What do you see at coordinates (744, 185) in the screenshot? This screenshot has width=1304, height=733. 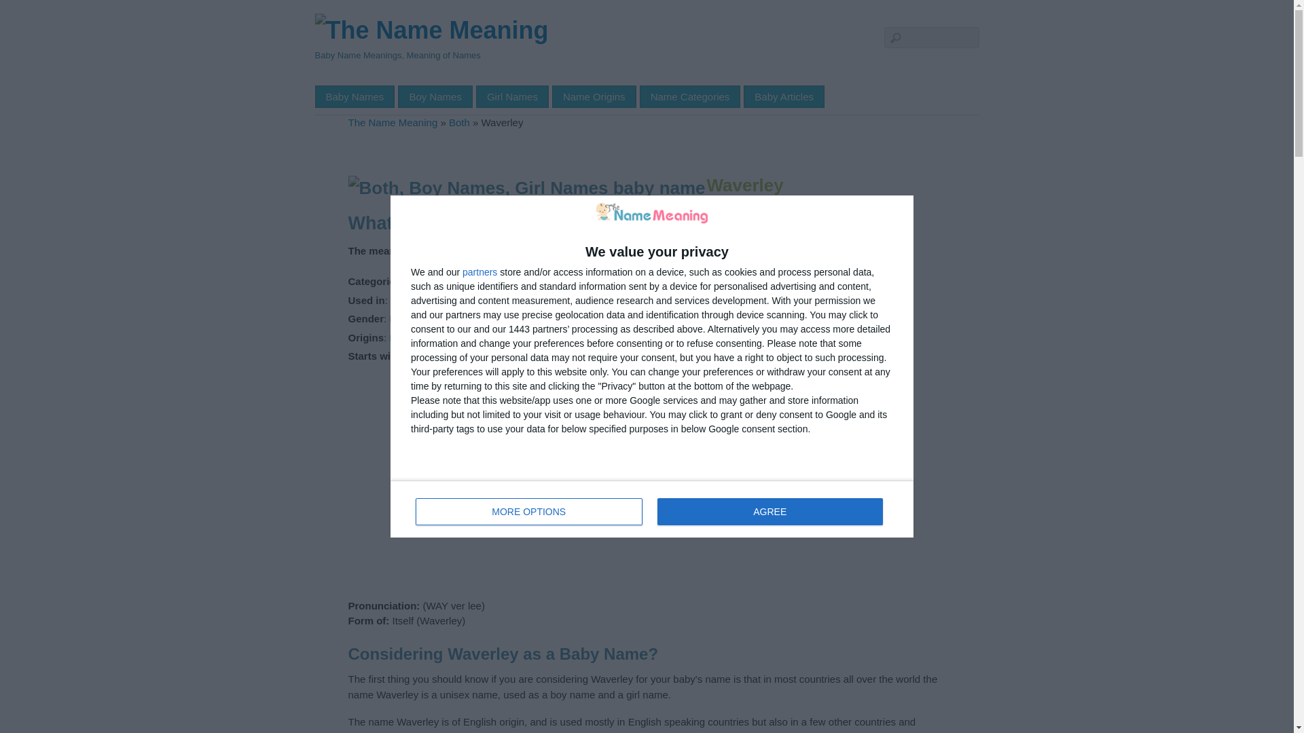 I see `English speaking countries` at bounding box center [744, 185].